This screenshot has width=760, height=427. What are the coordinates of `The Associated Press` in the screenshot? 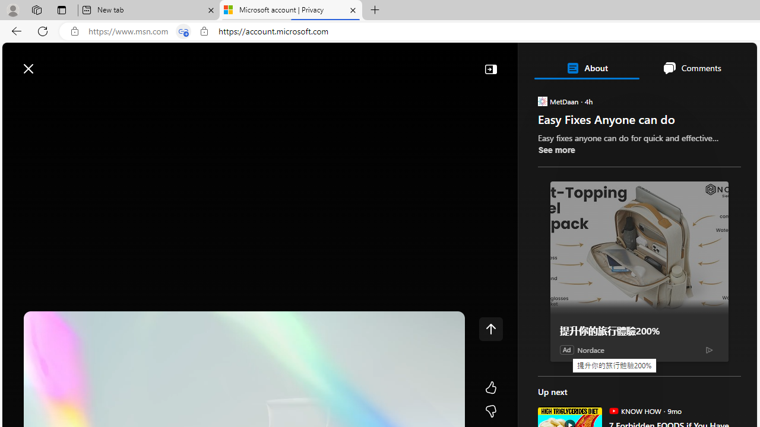 It's located at (578, 383).